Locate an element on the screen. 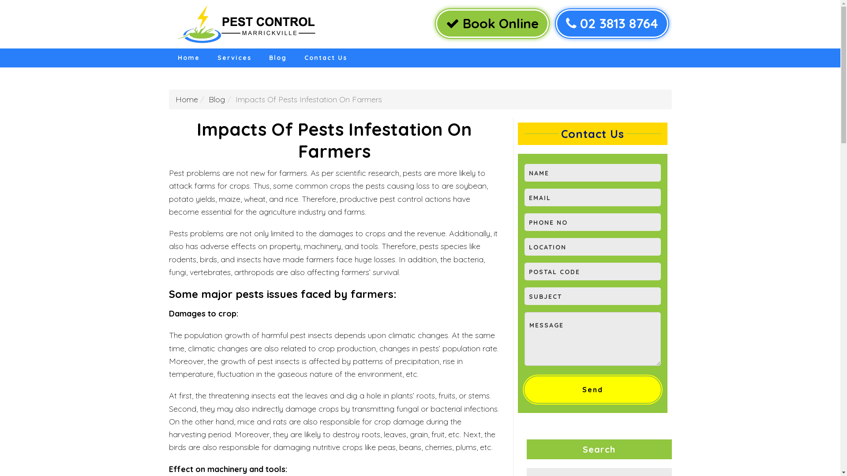 Image resolution: width=847 pixels, height=476 pixels. Home is located at coordinates (187, 100).